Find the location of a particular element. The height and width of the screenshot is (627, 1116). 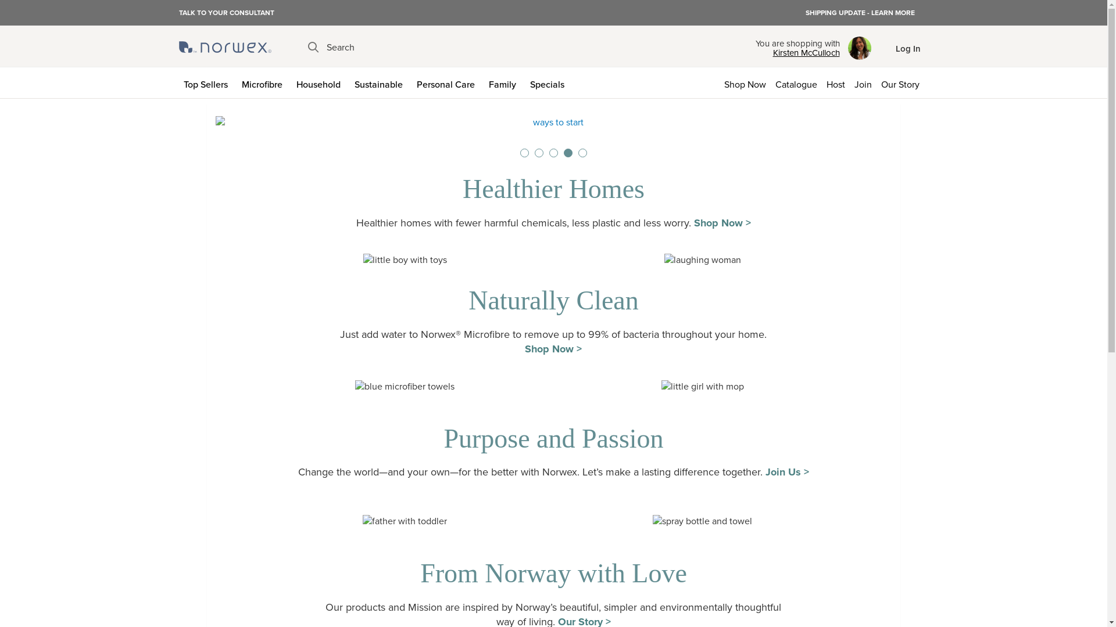

Search is located at coordinates (331, 48).